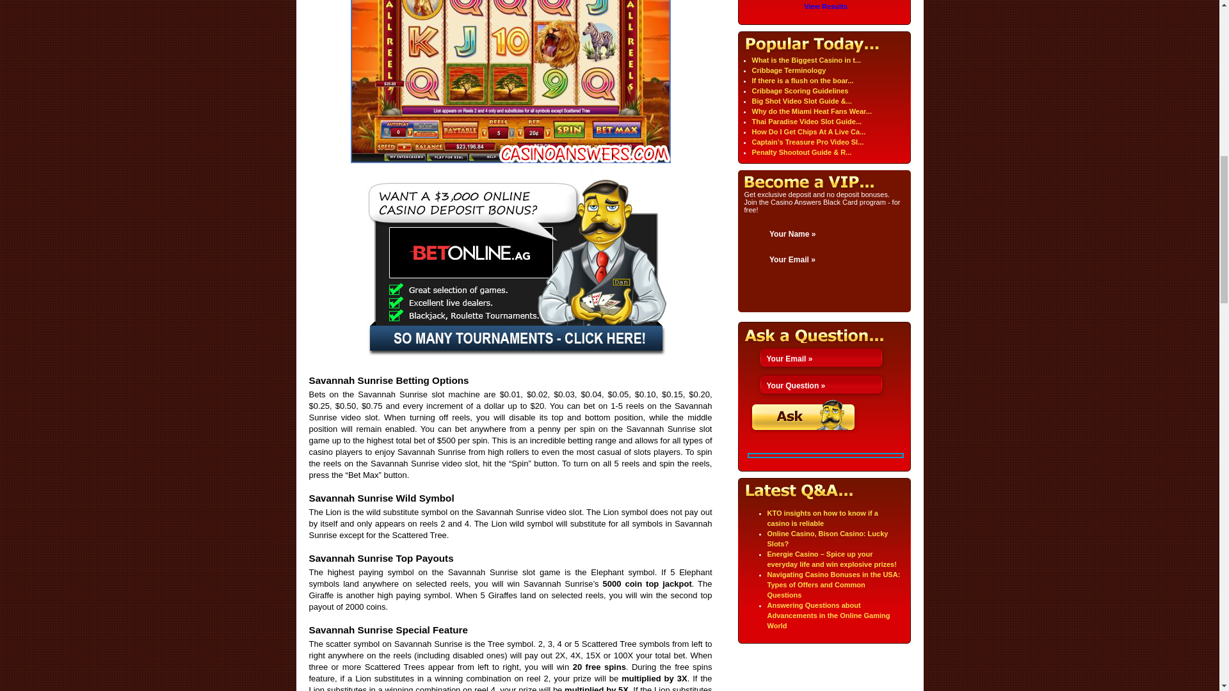 The width and height of the screenshot is (1229, 691). Describe the element at coordinates (827, 539) in the screenshot. I see `Online Casino, Bison Casino: Lucky Slots?` at that location.